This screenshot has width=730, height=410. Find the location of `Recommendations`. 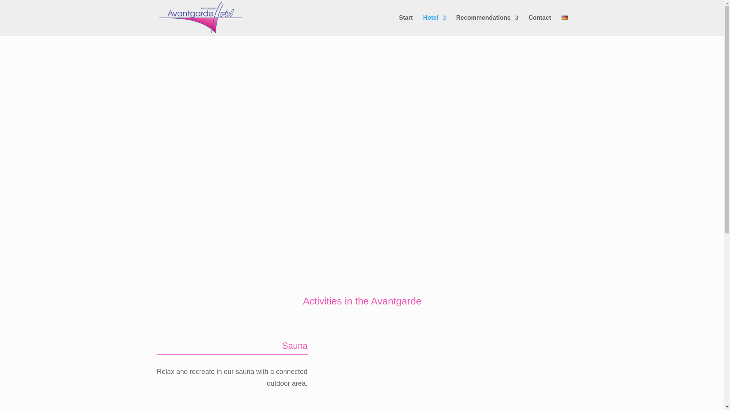

Recommendations is located at coordinates (487, 25).